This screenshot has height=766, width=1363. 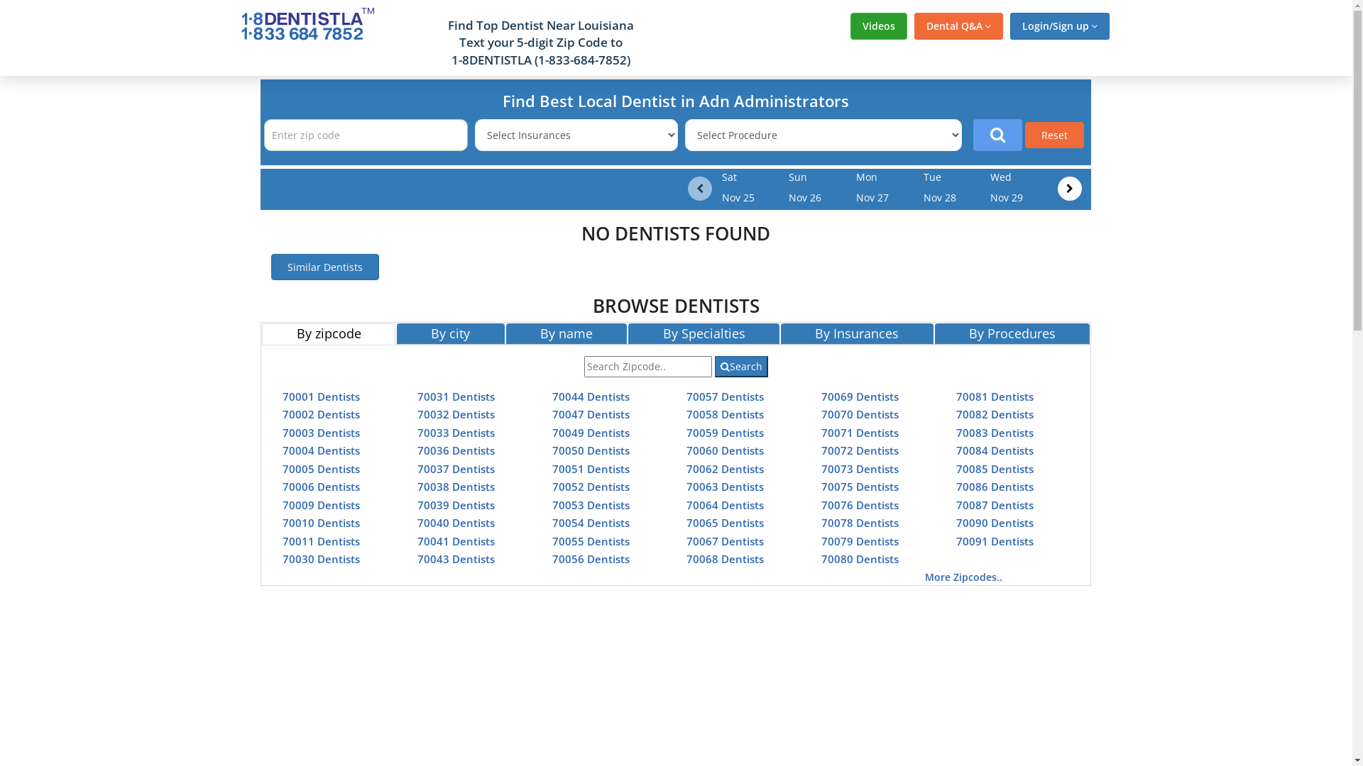 What do you see at coordinates (321, 450) in the screenshot?
I see `70004 Dentists` at bounding box center [321, 450].